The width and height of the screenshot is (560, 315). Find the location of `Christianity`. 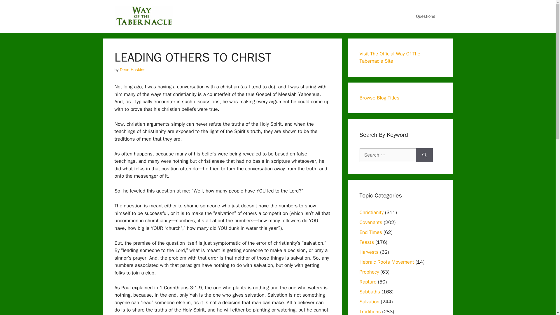

Christianity is located at coordinates (371, 212).